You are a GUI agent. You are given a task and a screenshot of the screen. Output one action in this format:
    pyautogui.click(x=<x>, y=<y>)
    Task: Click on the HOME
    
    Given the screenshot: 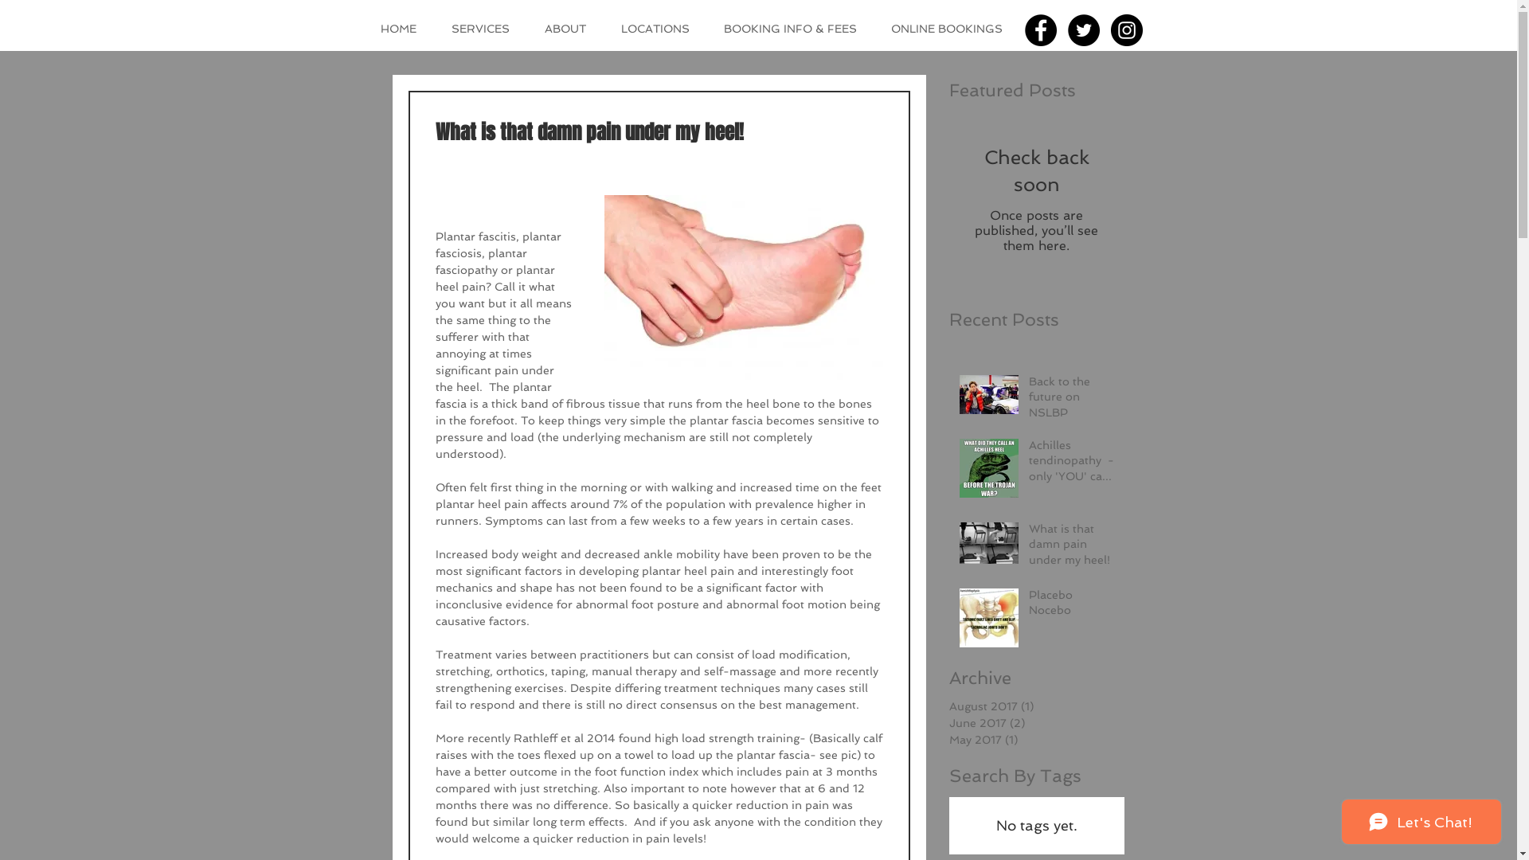 What is the action you would take?
    pyautogui.click(x=403, y=29)
    